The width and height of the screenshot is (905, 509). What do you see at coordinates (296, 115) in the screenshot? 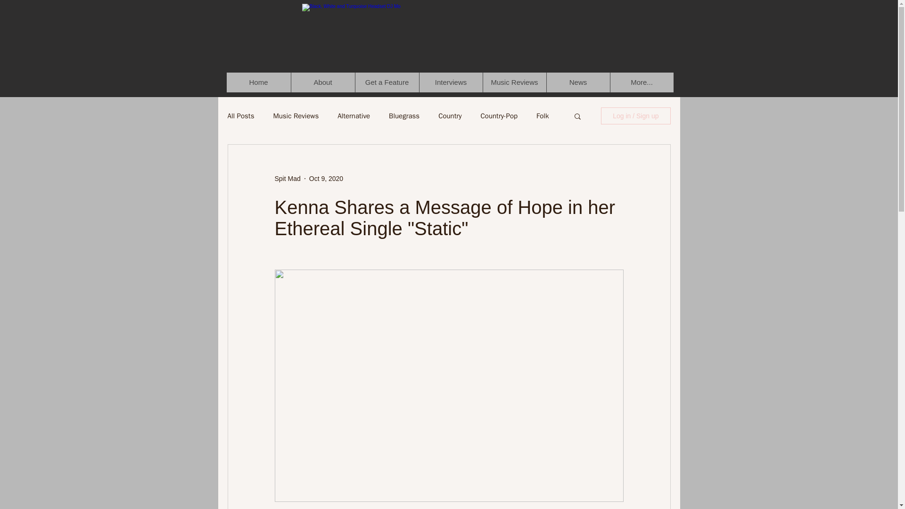
I see `Music Reviews` at bounding box center [296, 115].